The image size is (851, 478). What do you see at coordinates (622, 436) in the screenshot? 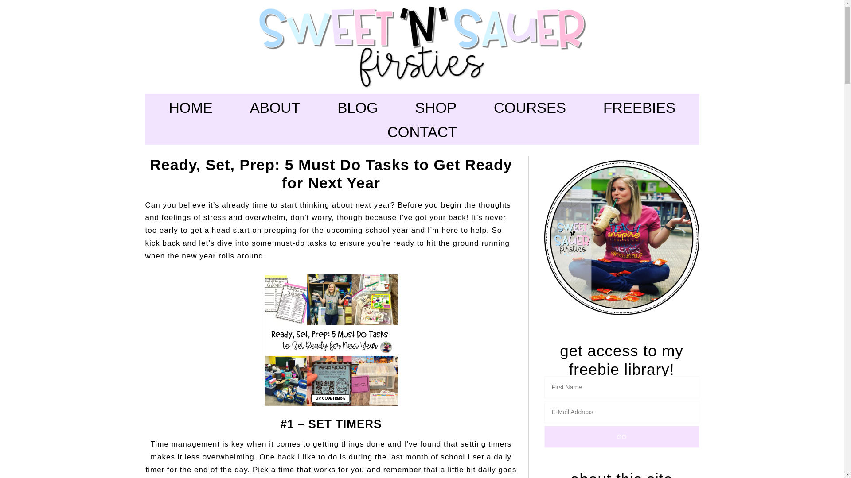
I see `Go` at bounding box center [622, 436].